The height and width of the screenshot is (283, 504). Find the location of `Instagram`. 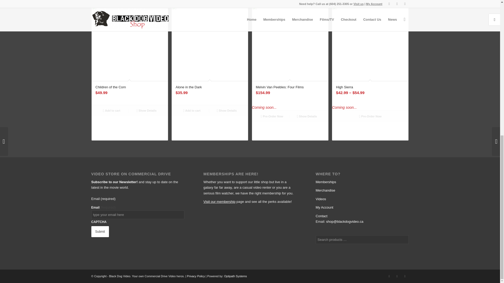

Instagram is located at coordinates (397, 276).